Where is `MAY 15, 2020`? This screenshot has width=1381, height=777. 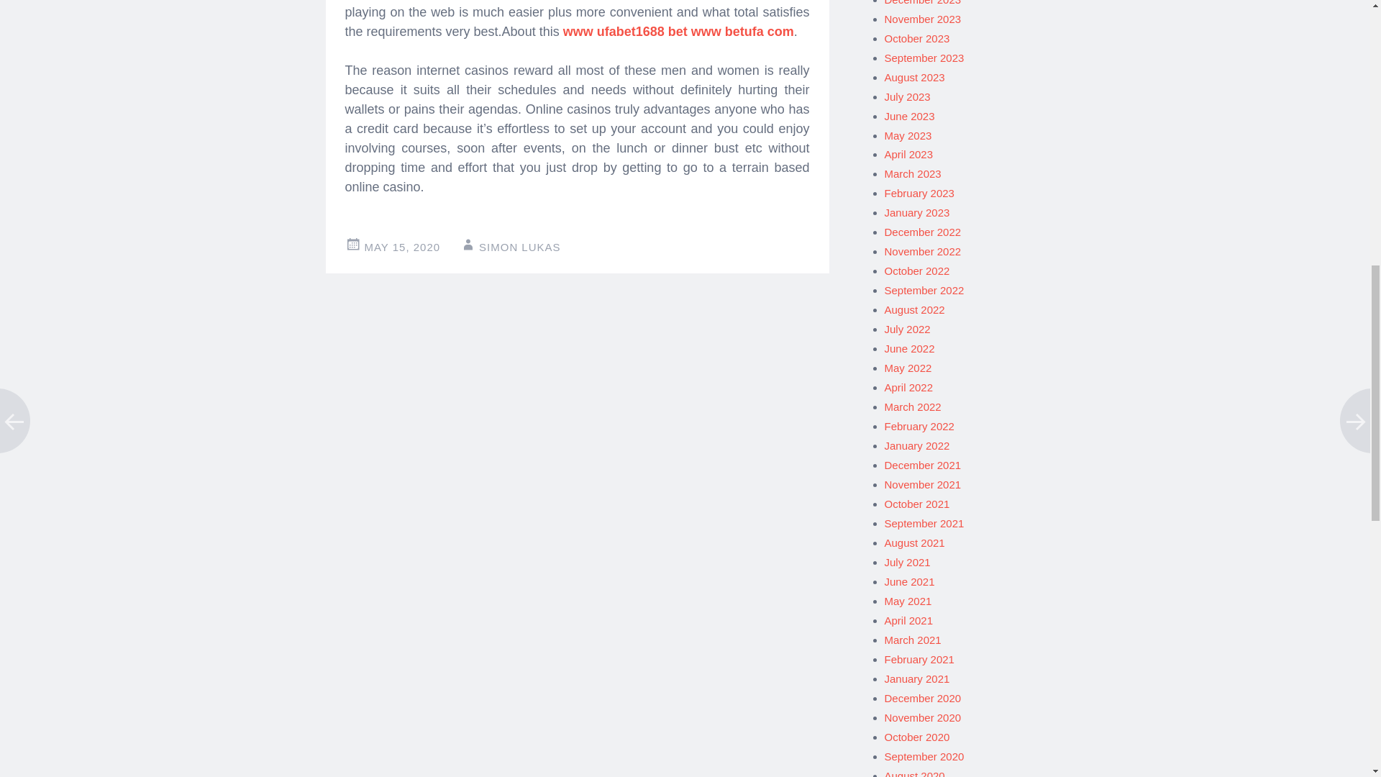
MAY 15, 2020 is located at coordinates (402, 247).